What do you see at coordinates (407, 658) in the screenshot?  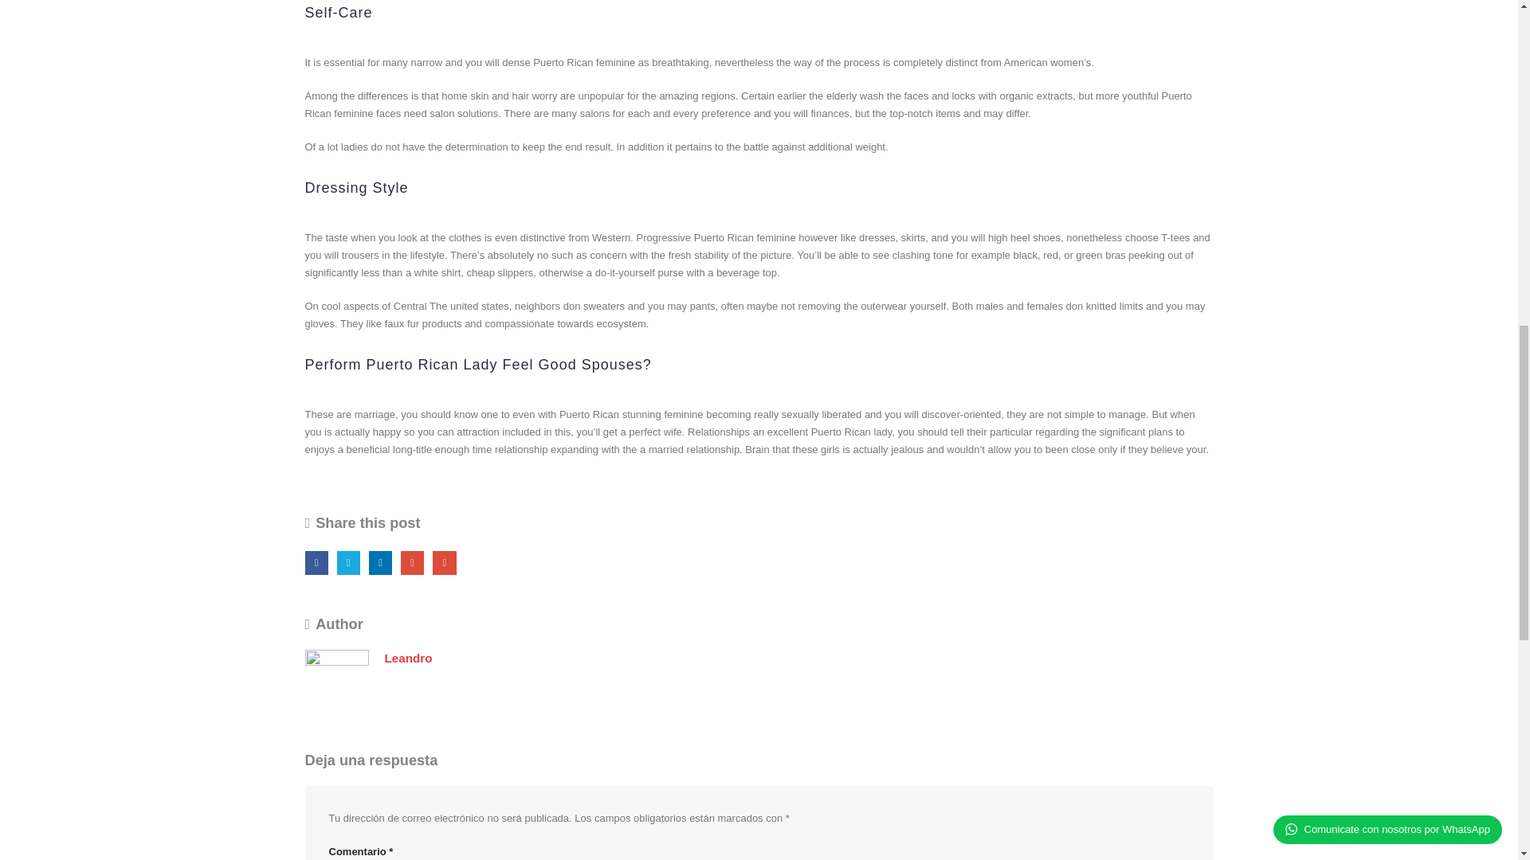 I see `Leandro` at bounding box center [407, 658].